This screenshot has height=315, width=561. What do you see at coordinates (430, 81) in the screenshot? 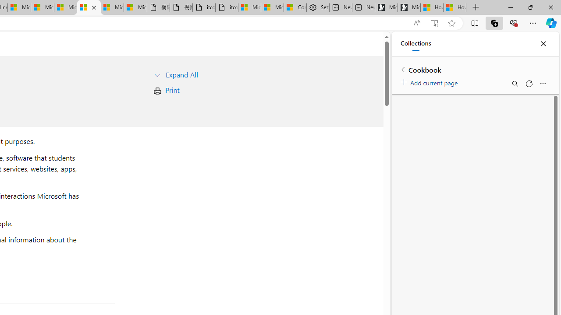
I see `Add current page` at bounding box center [430, 81].